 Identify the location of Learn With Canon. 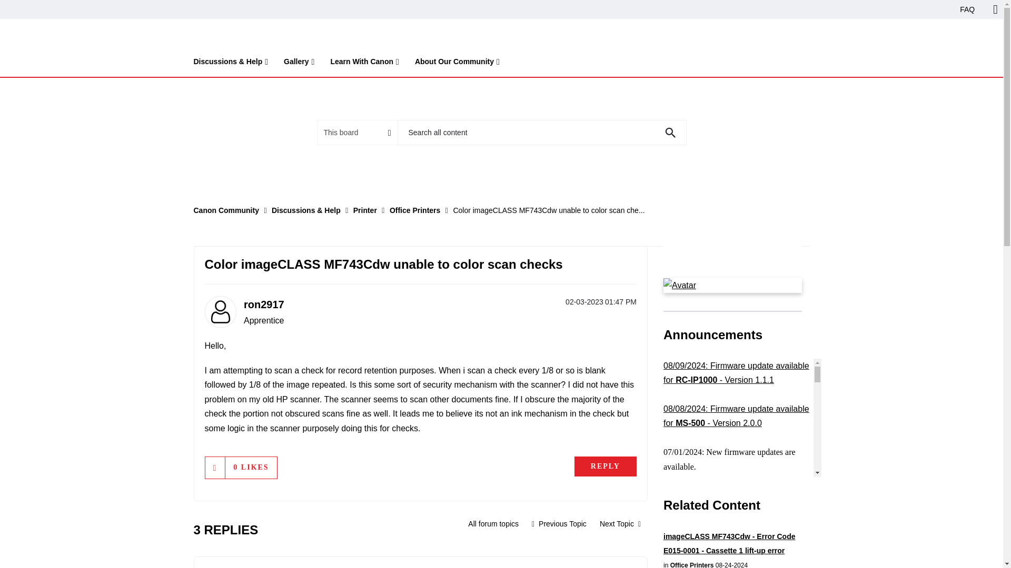
(364, 64).